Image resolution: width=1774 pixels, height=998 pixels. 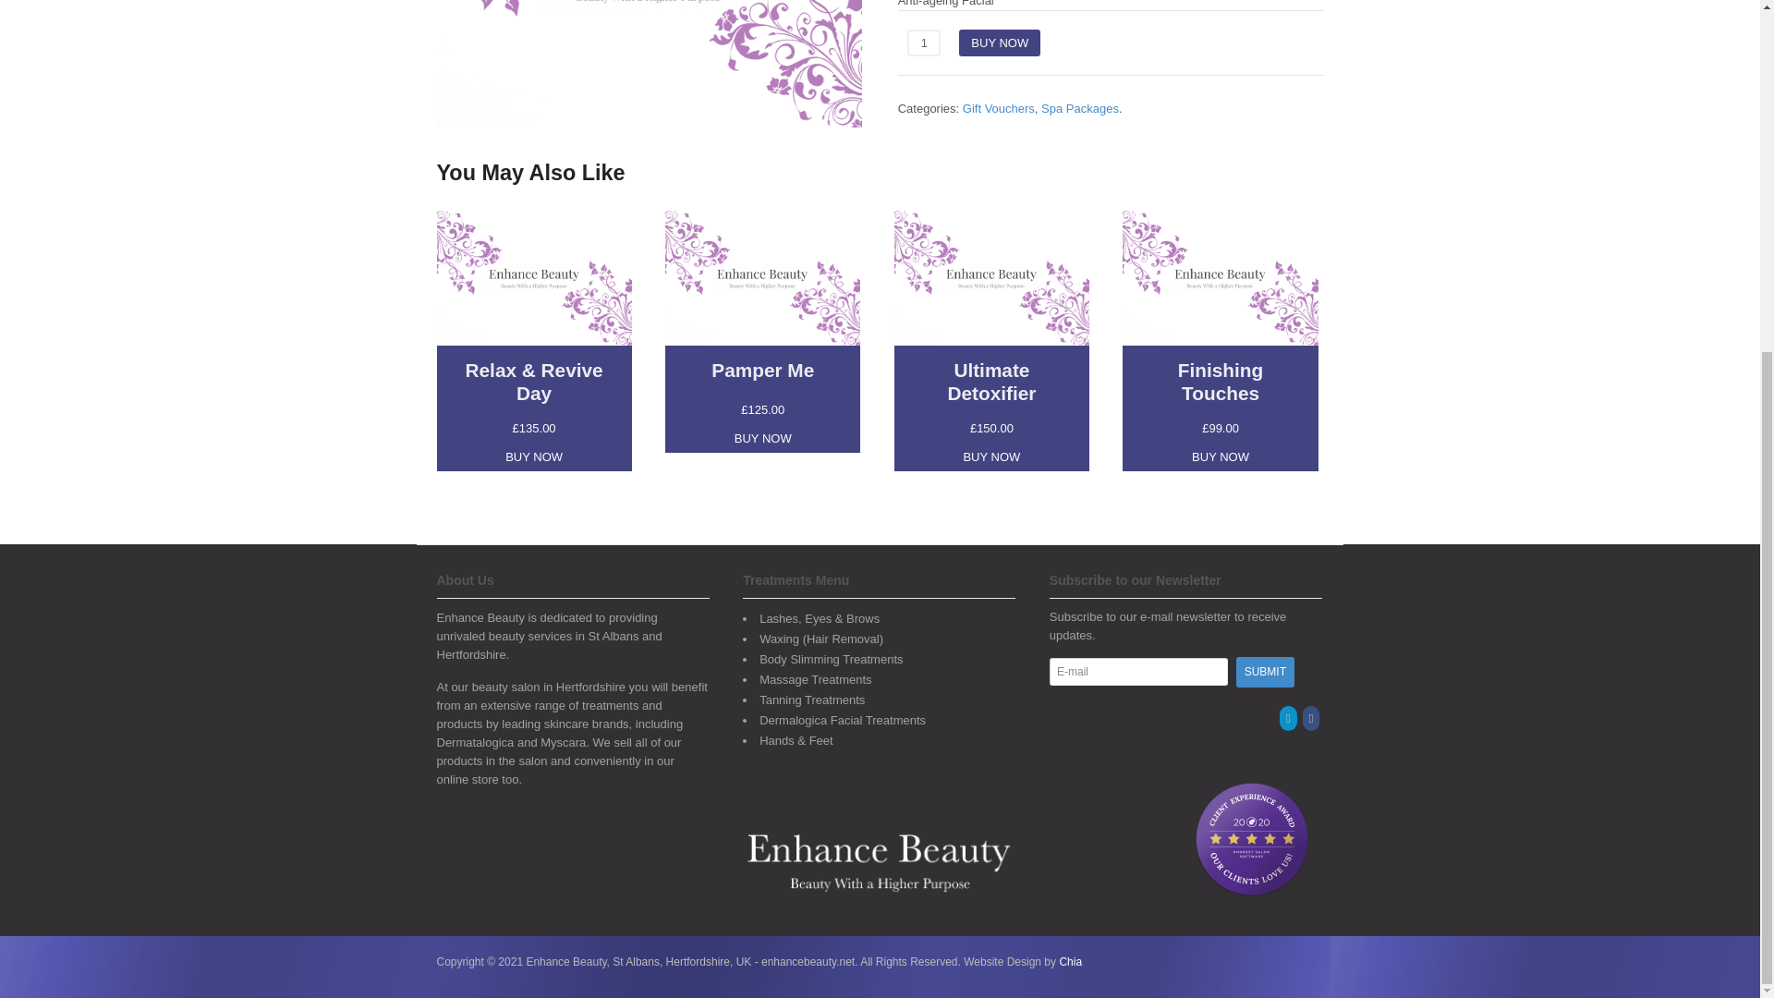 What do you see at coordinates (923, 43) in the screenshot?
I see `Qty` at bounding box center [923, 43].